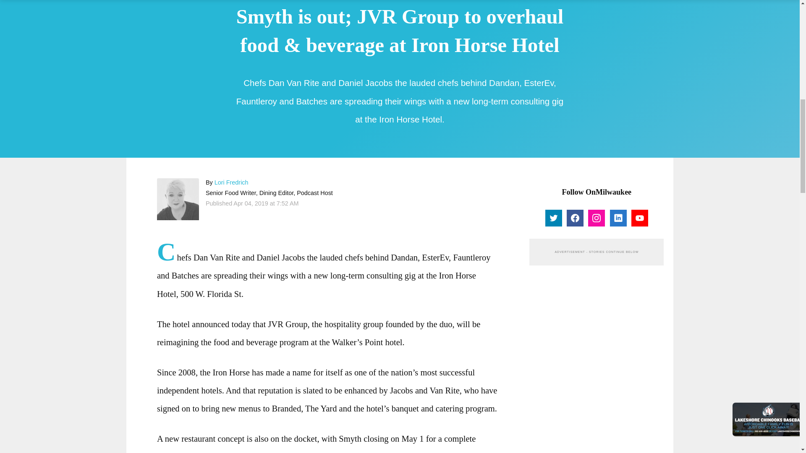  What do you see at coordinates (178, 199) in the screenshot?
I see `Lori Fredrich` at bounding box center [178, 199].